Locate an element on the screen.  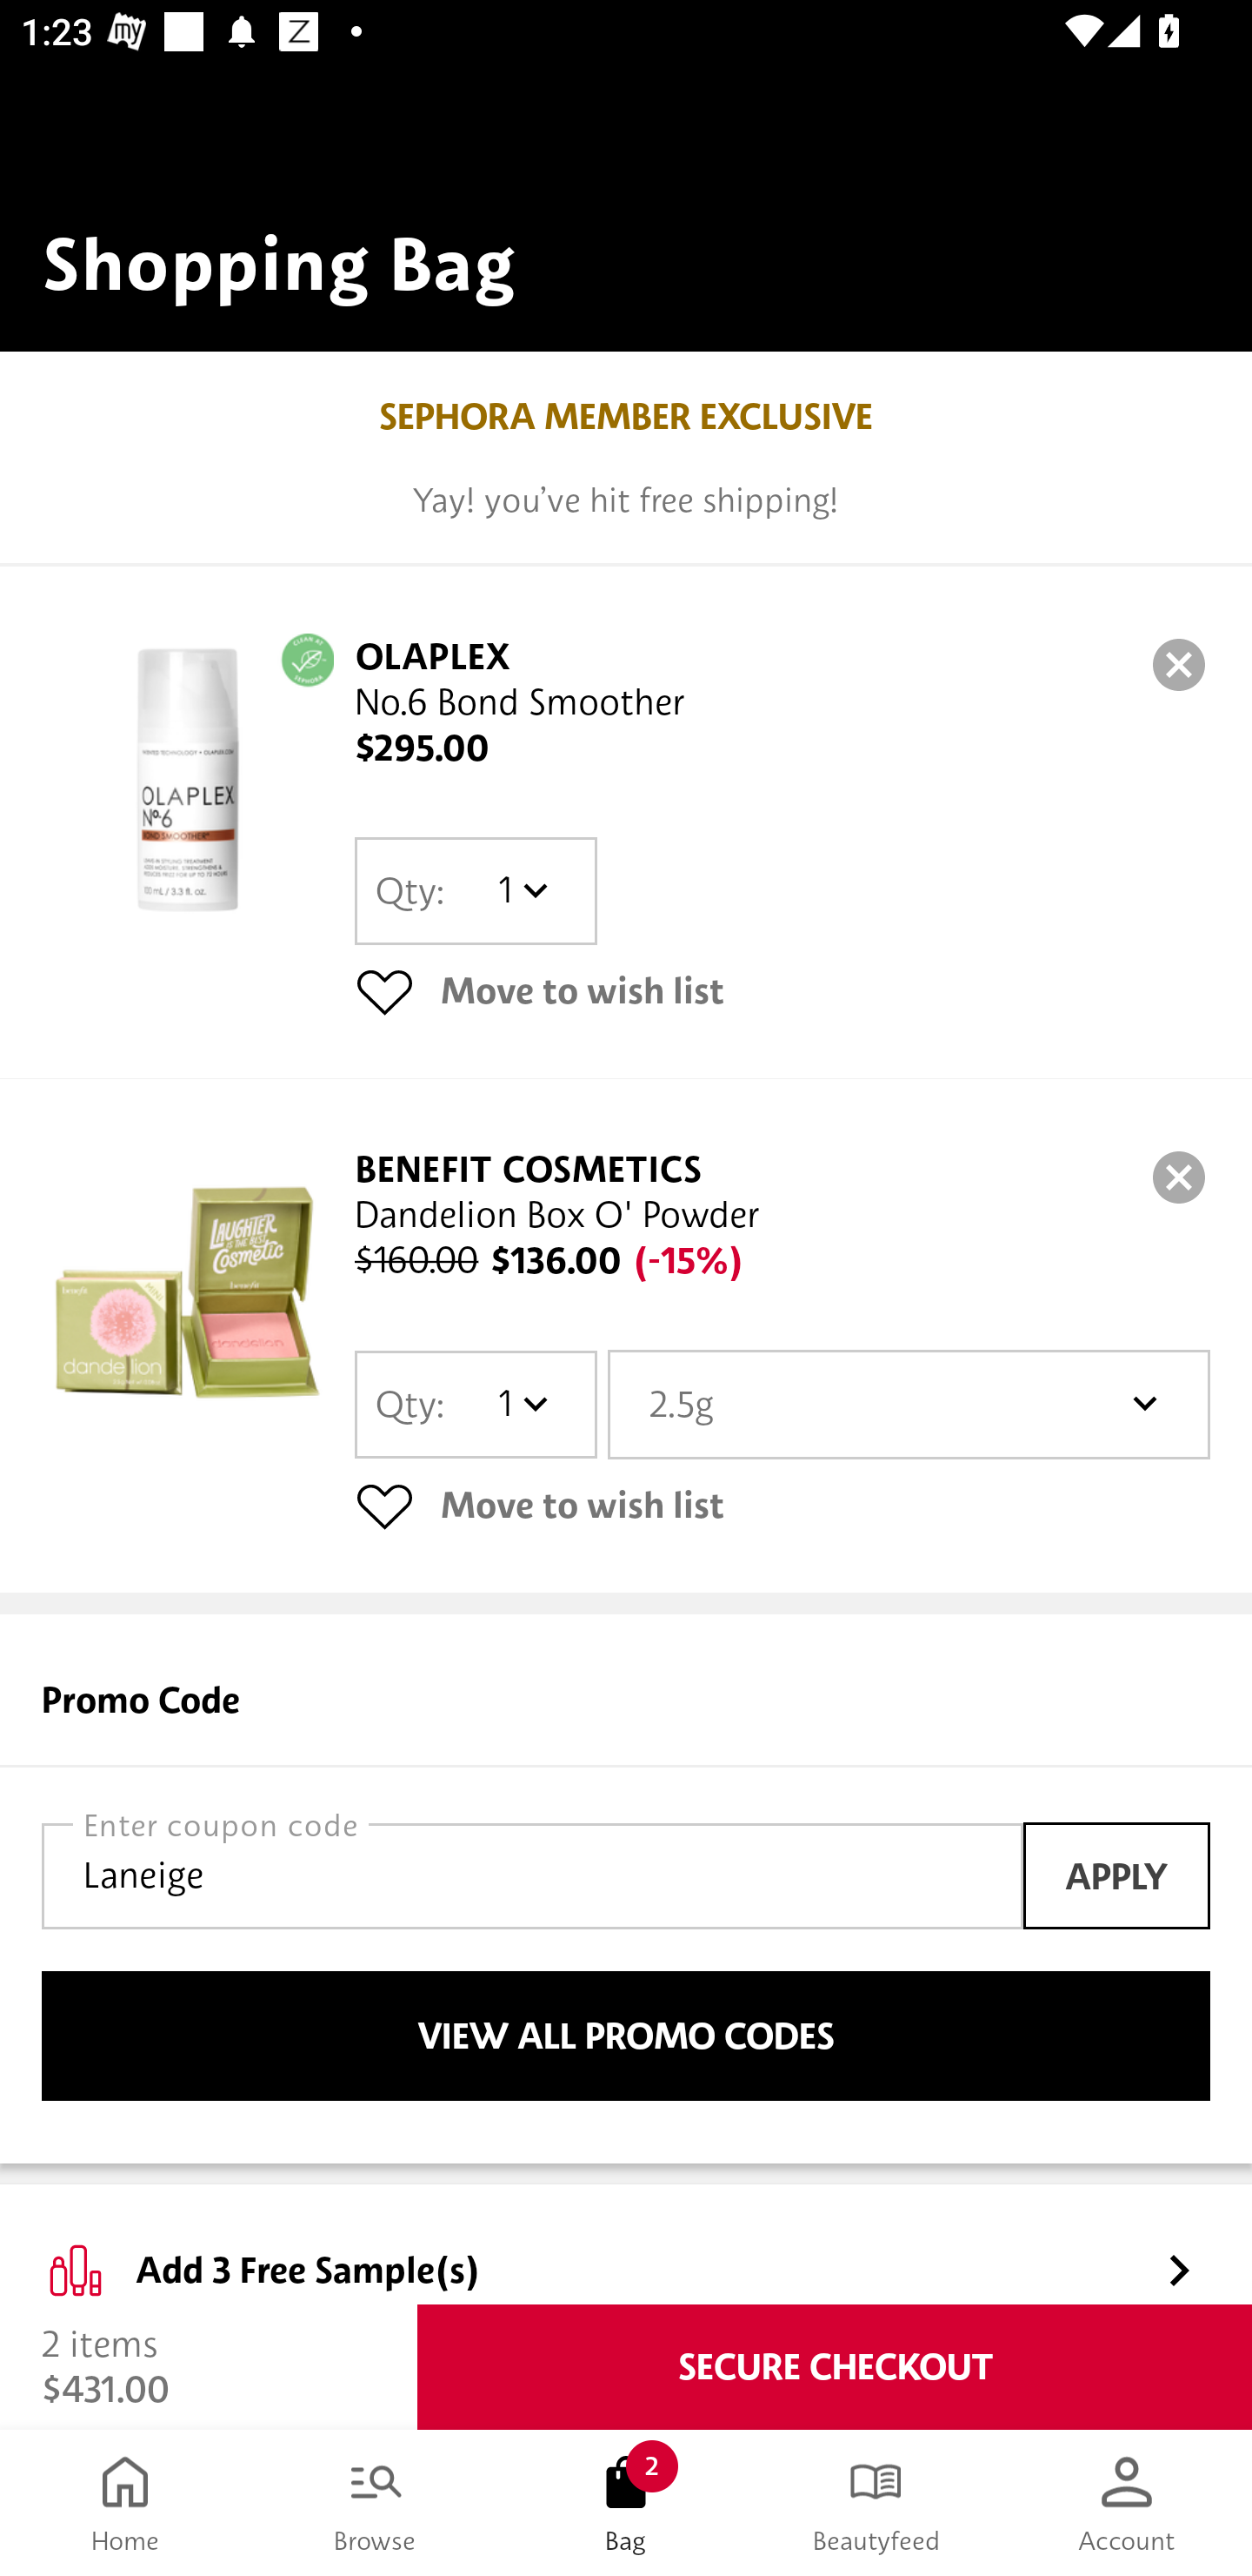
1 is located at coordinates (522, 1403).